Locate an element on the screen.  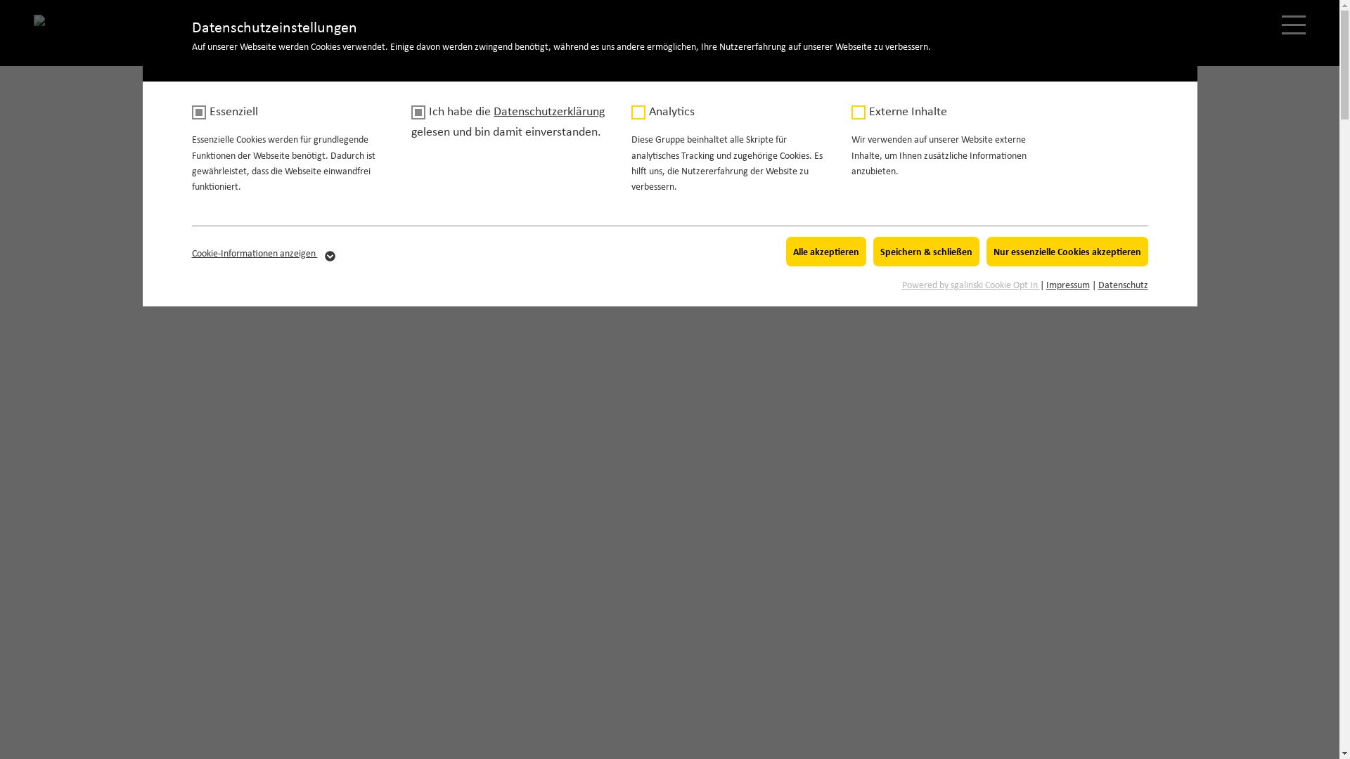
Powered by sgalinski Cookie Opt In is located at coordinates (970, 284).